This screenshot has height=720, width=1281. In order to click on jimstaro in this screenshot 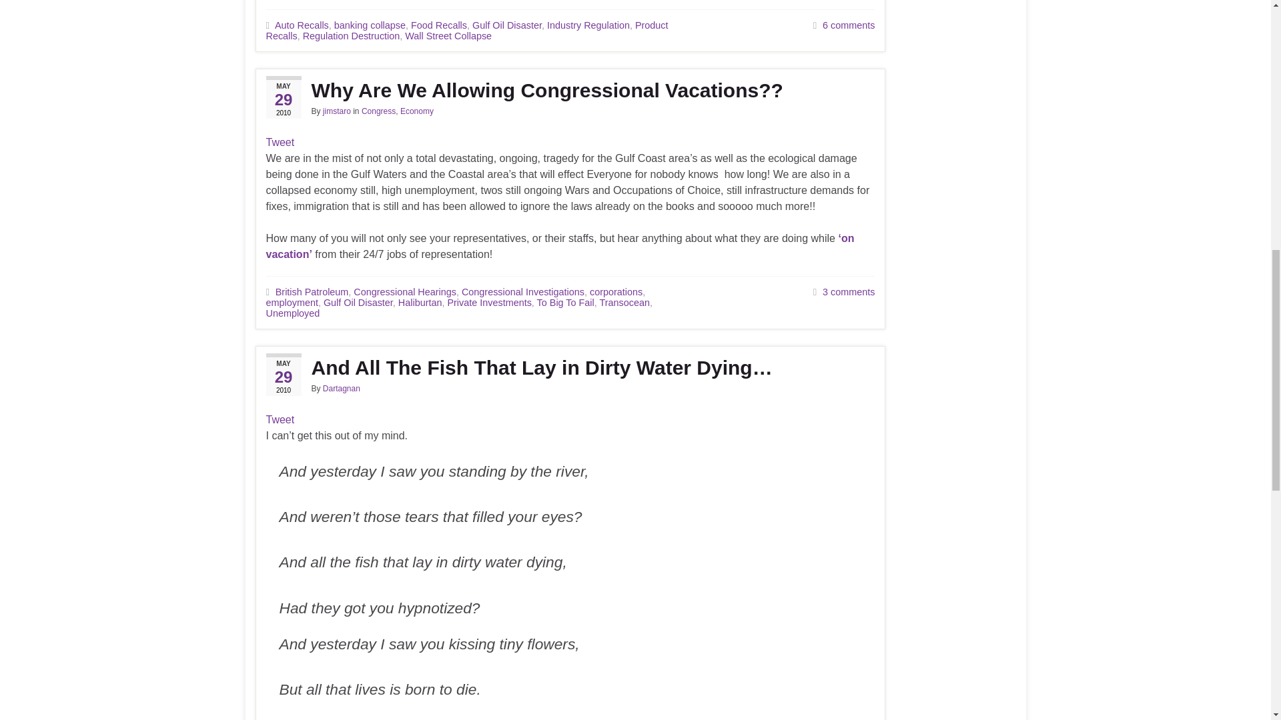, I will do `click(336, 111)`.